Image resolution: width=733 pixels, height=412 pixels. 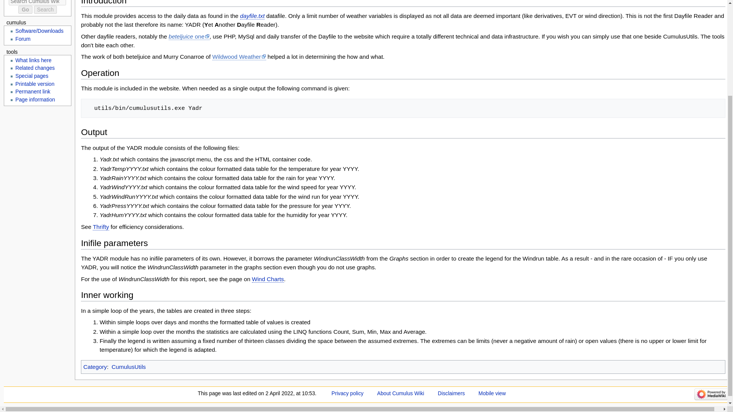 I want to click on Dayfile.txt, so click(x=252, y=16).